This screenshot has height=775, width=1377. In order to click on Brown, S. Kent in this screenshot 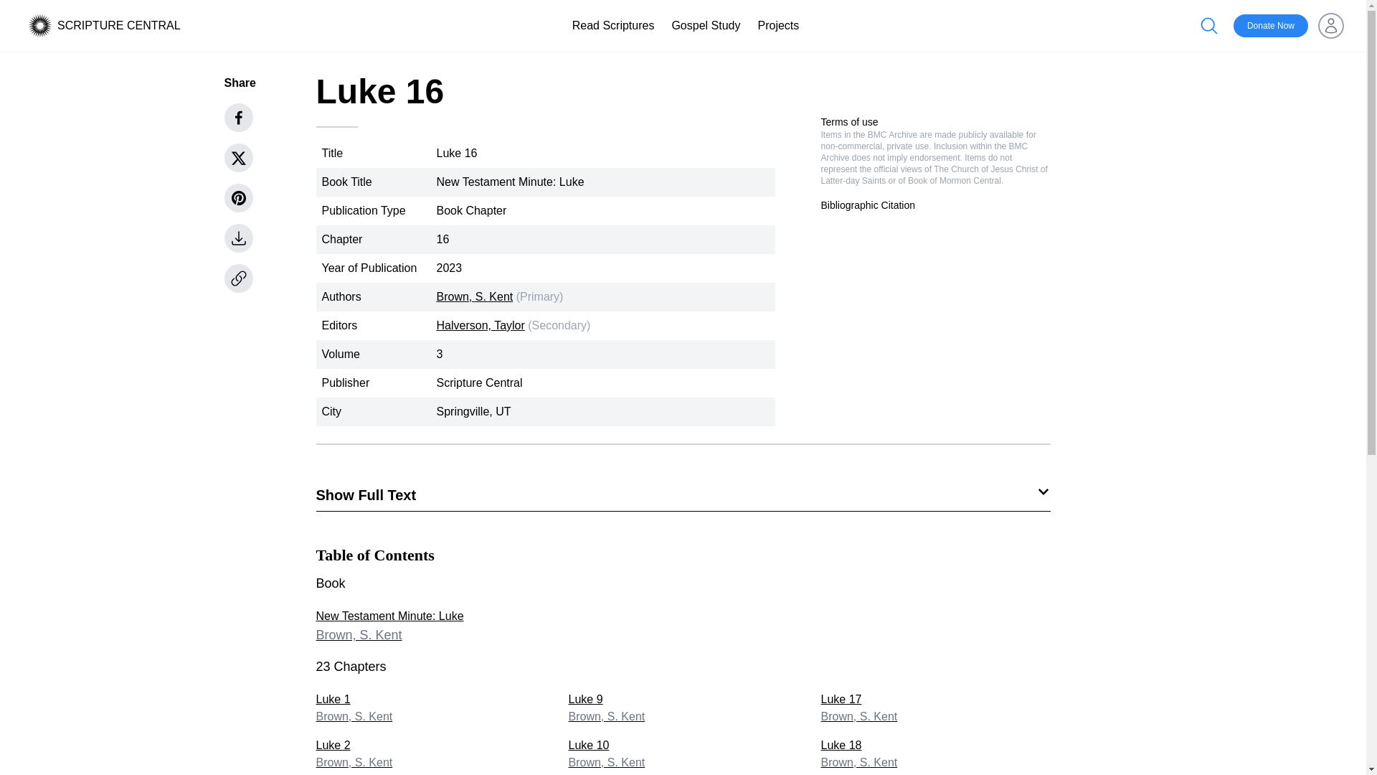, I will do `click(682, 708)`.